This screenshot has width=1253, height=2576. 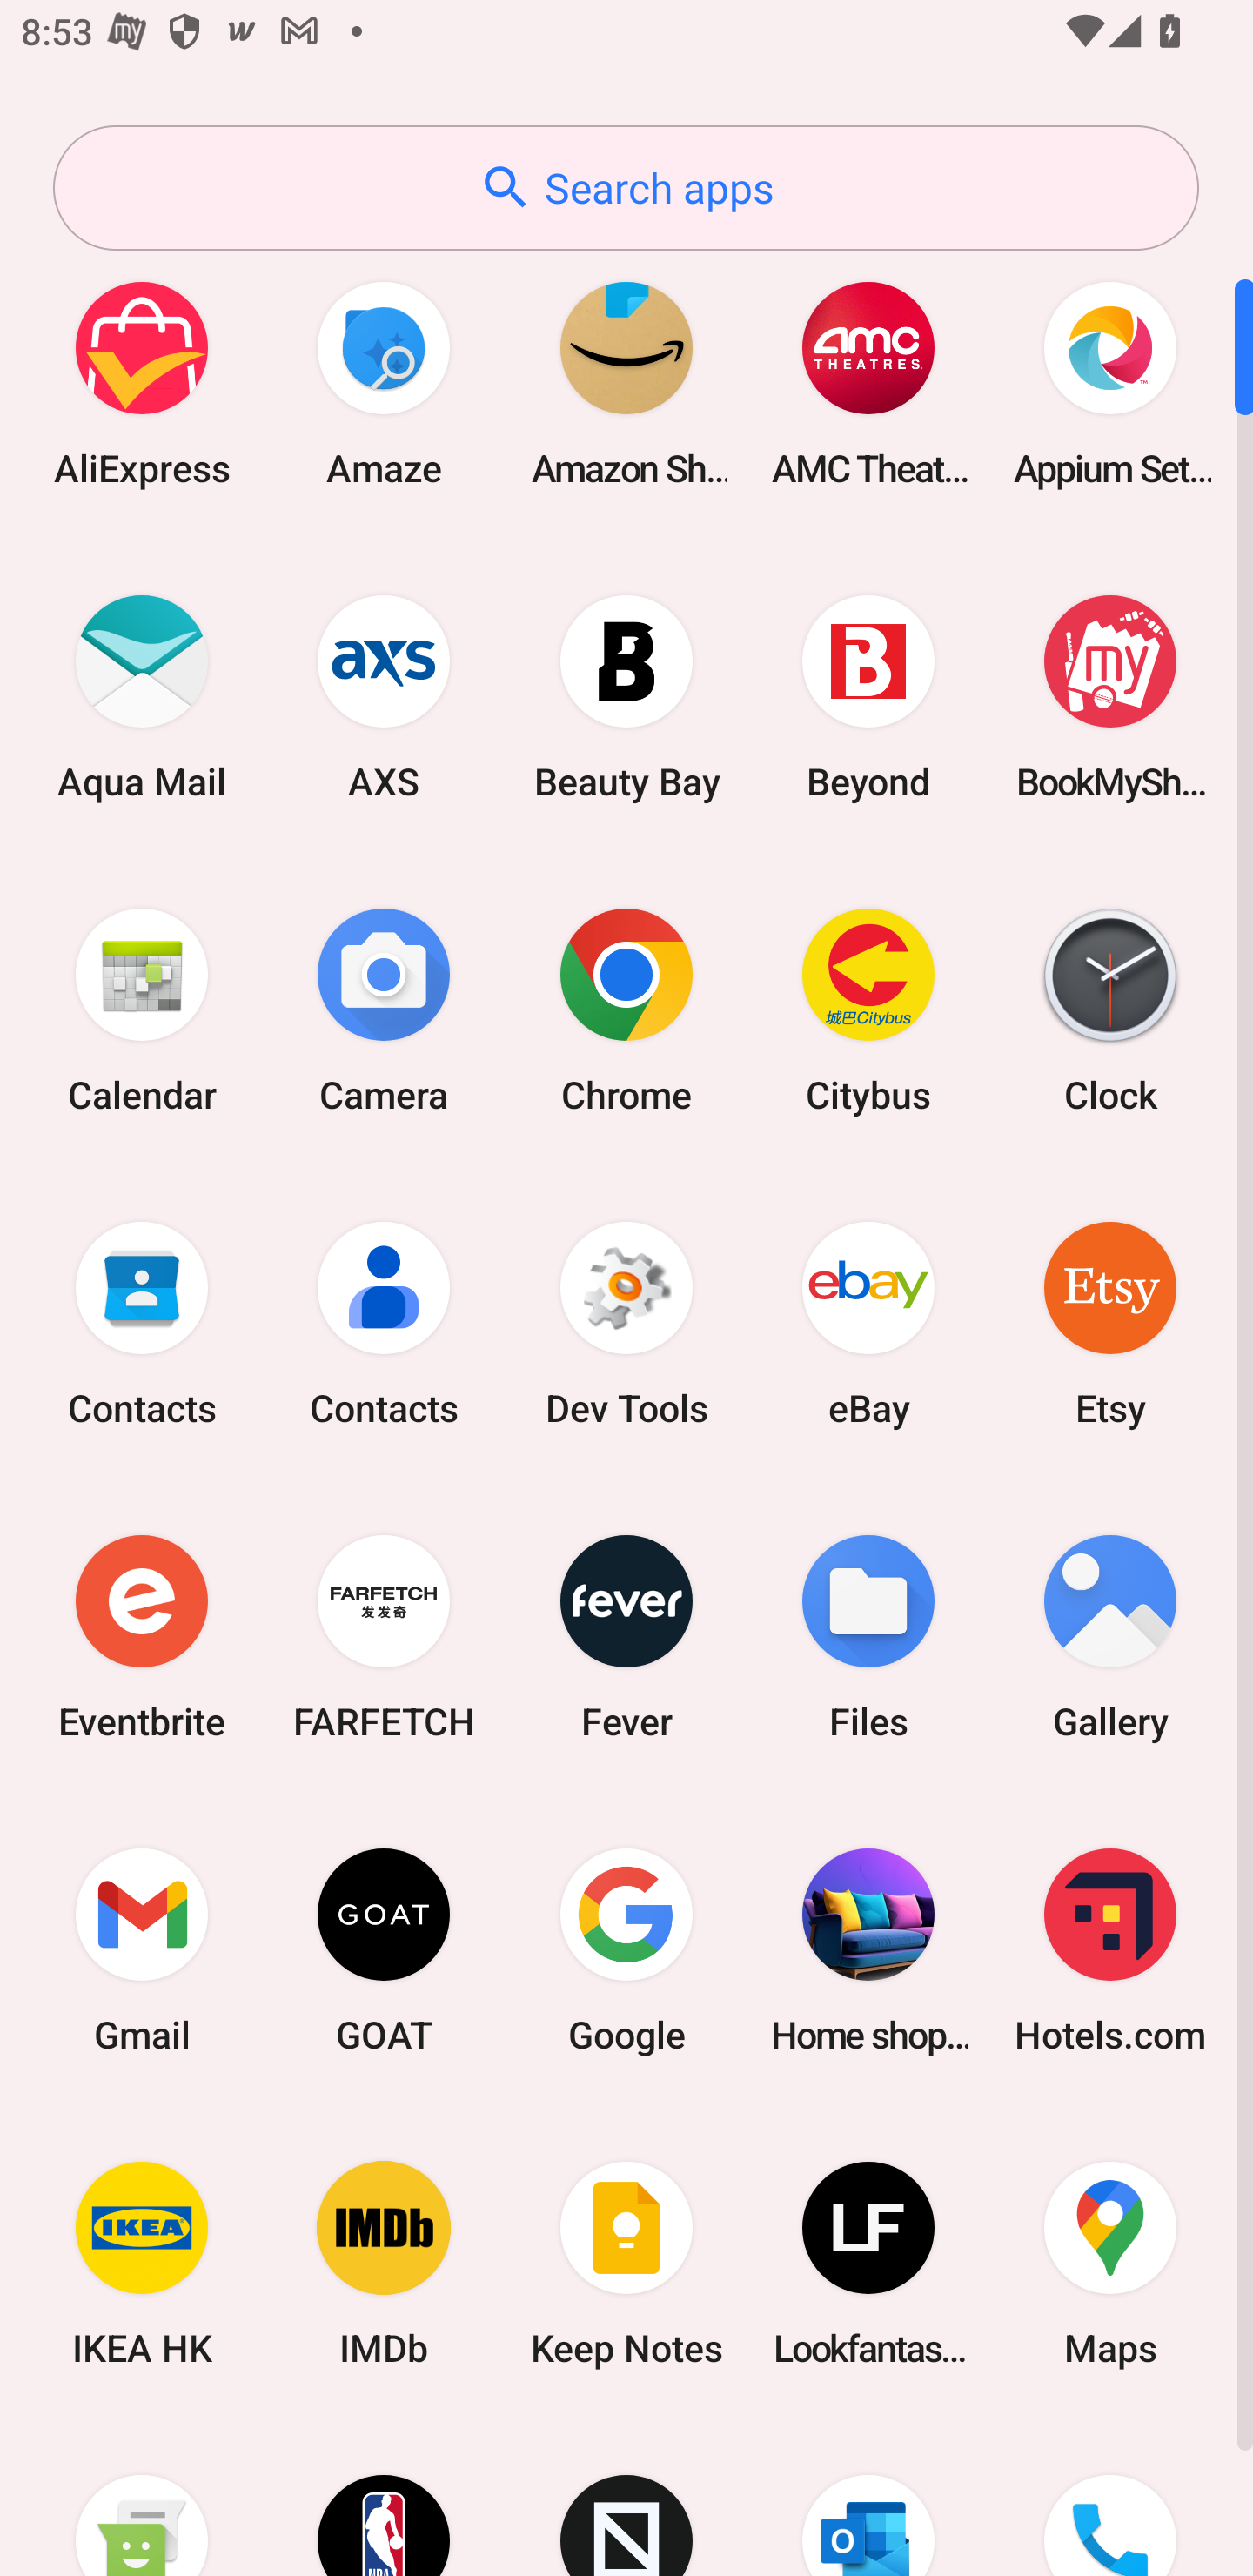 What do you see at coordinates (1110, 1010) in the screenshot?
I see `Clock` at bounding box center [1110, 1010].